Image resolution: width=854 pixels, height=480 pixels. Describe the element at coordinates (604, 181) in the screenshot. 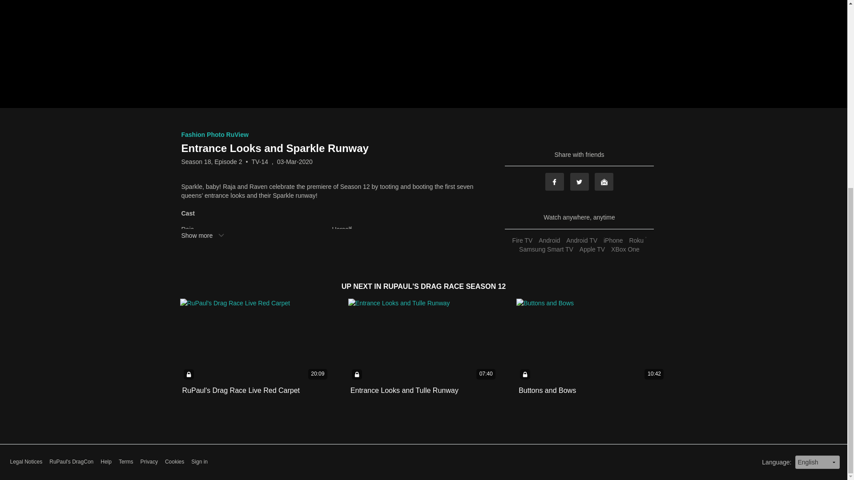

I see `Email` at that location.